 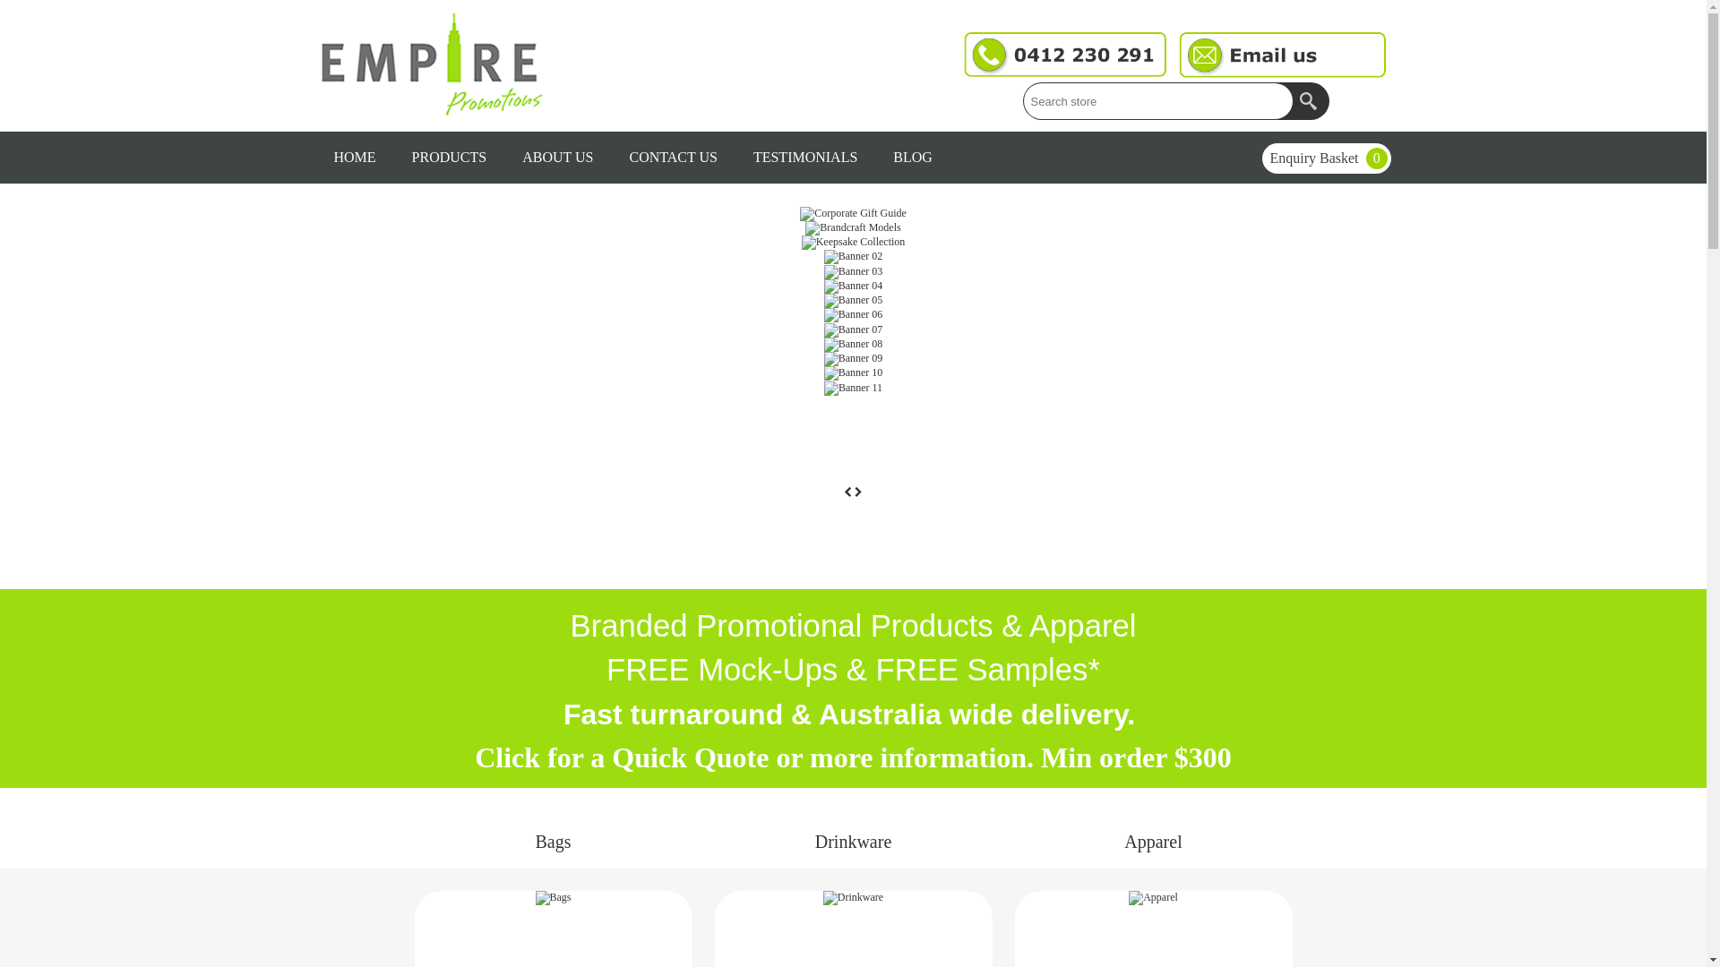 I want to click on ABOUT US, so click(x=557, y=158).